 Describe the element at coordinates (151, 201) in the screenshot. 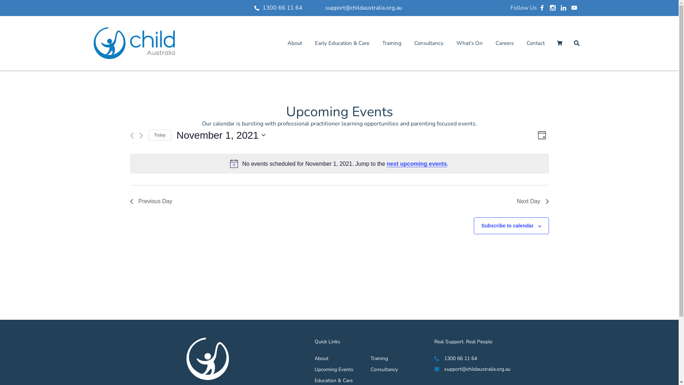

I see `Previous Day` at that location.